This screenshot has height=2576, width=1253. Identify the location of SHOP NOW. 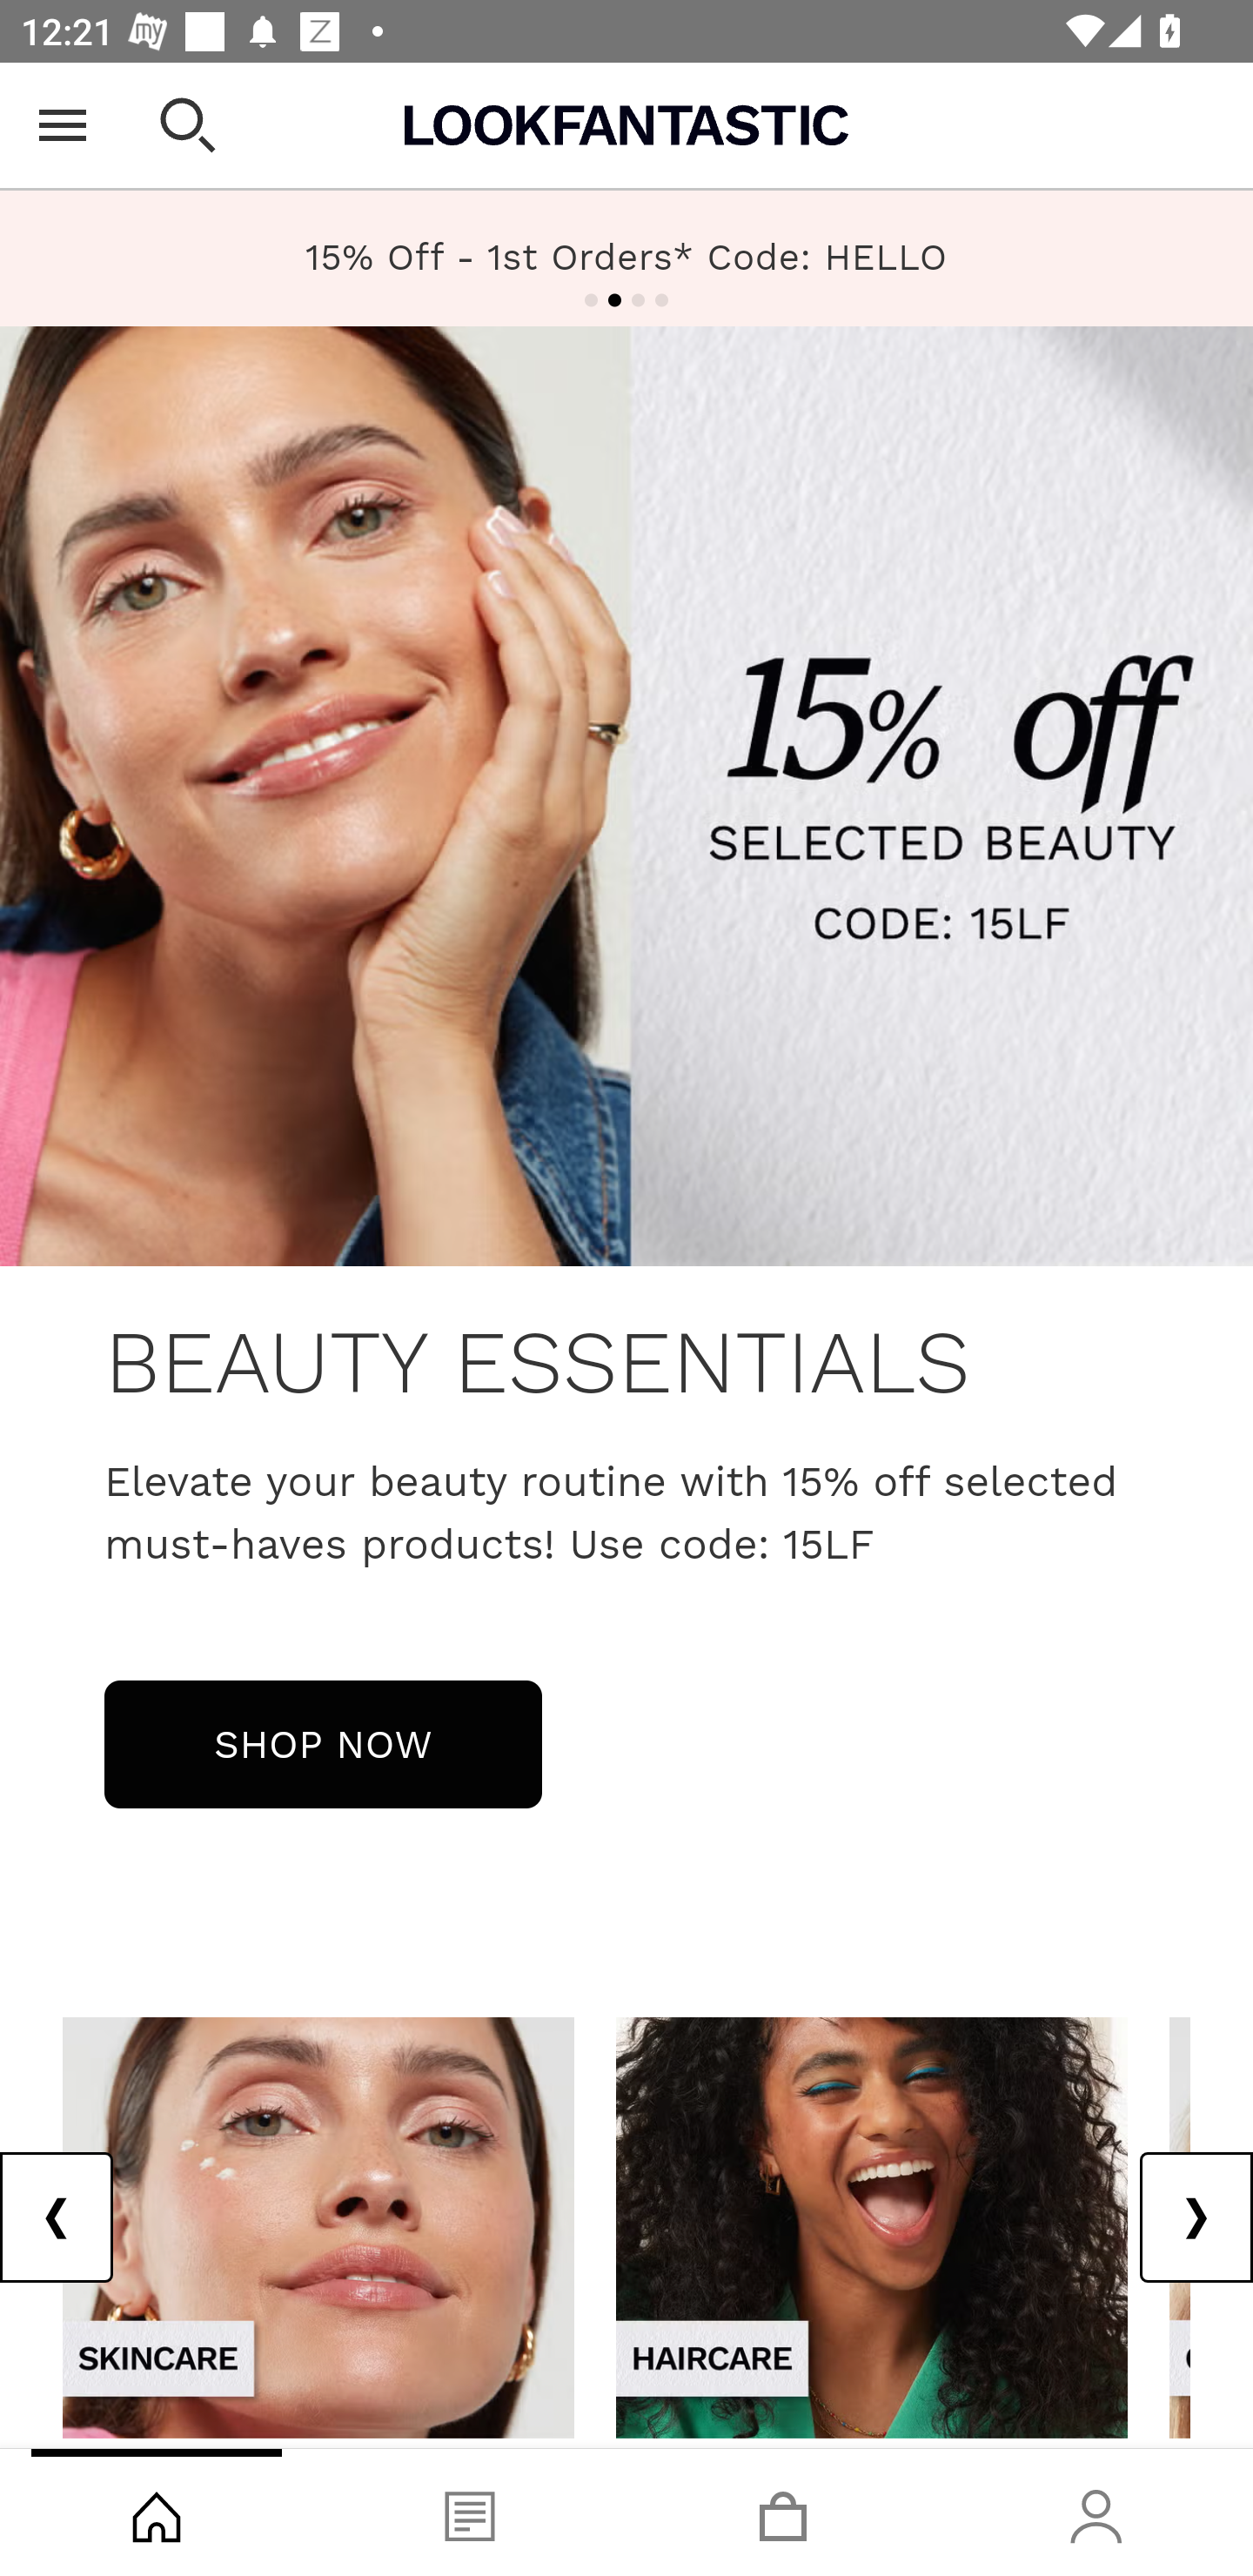
(323, 1743).